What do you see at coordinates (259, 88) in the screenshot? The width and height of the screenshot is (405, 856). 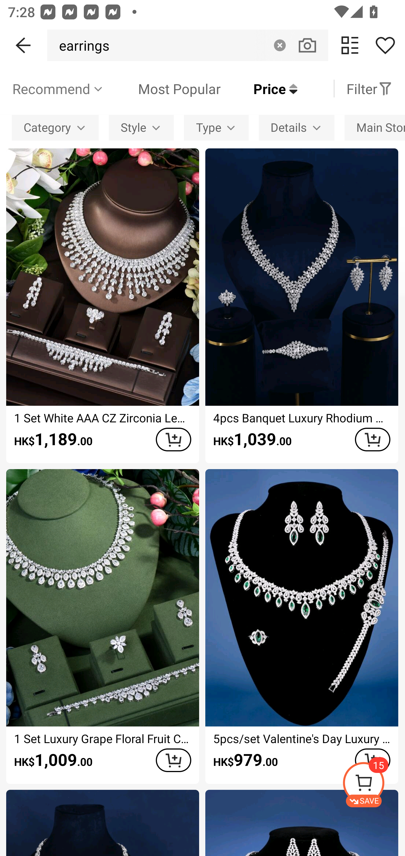 I see `Price` at bounding box center [259, 88].